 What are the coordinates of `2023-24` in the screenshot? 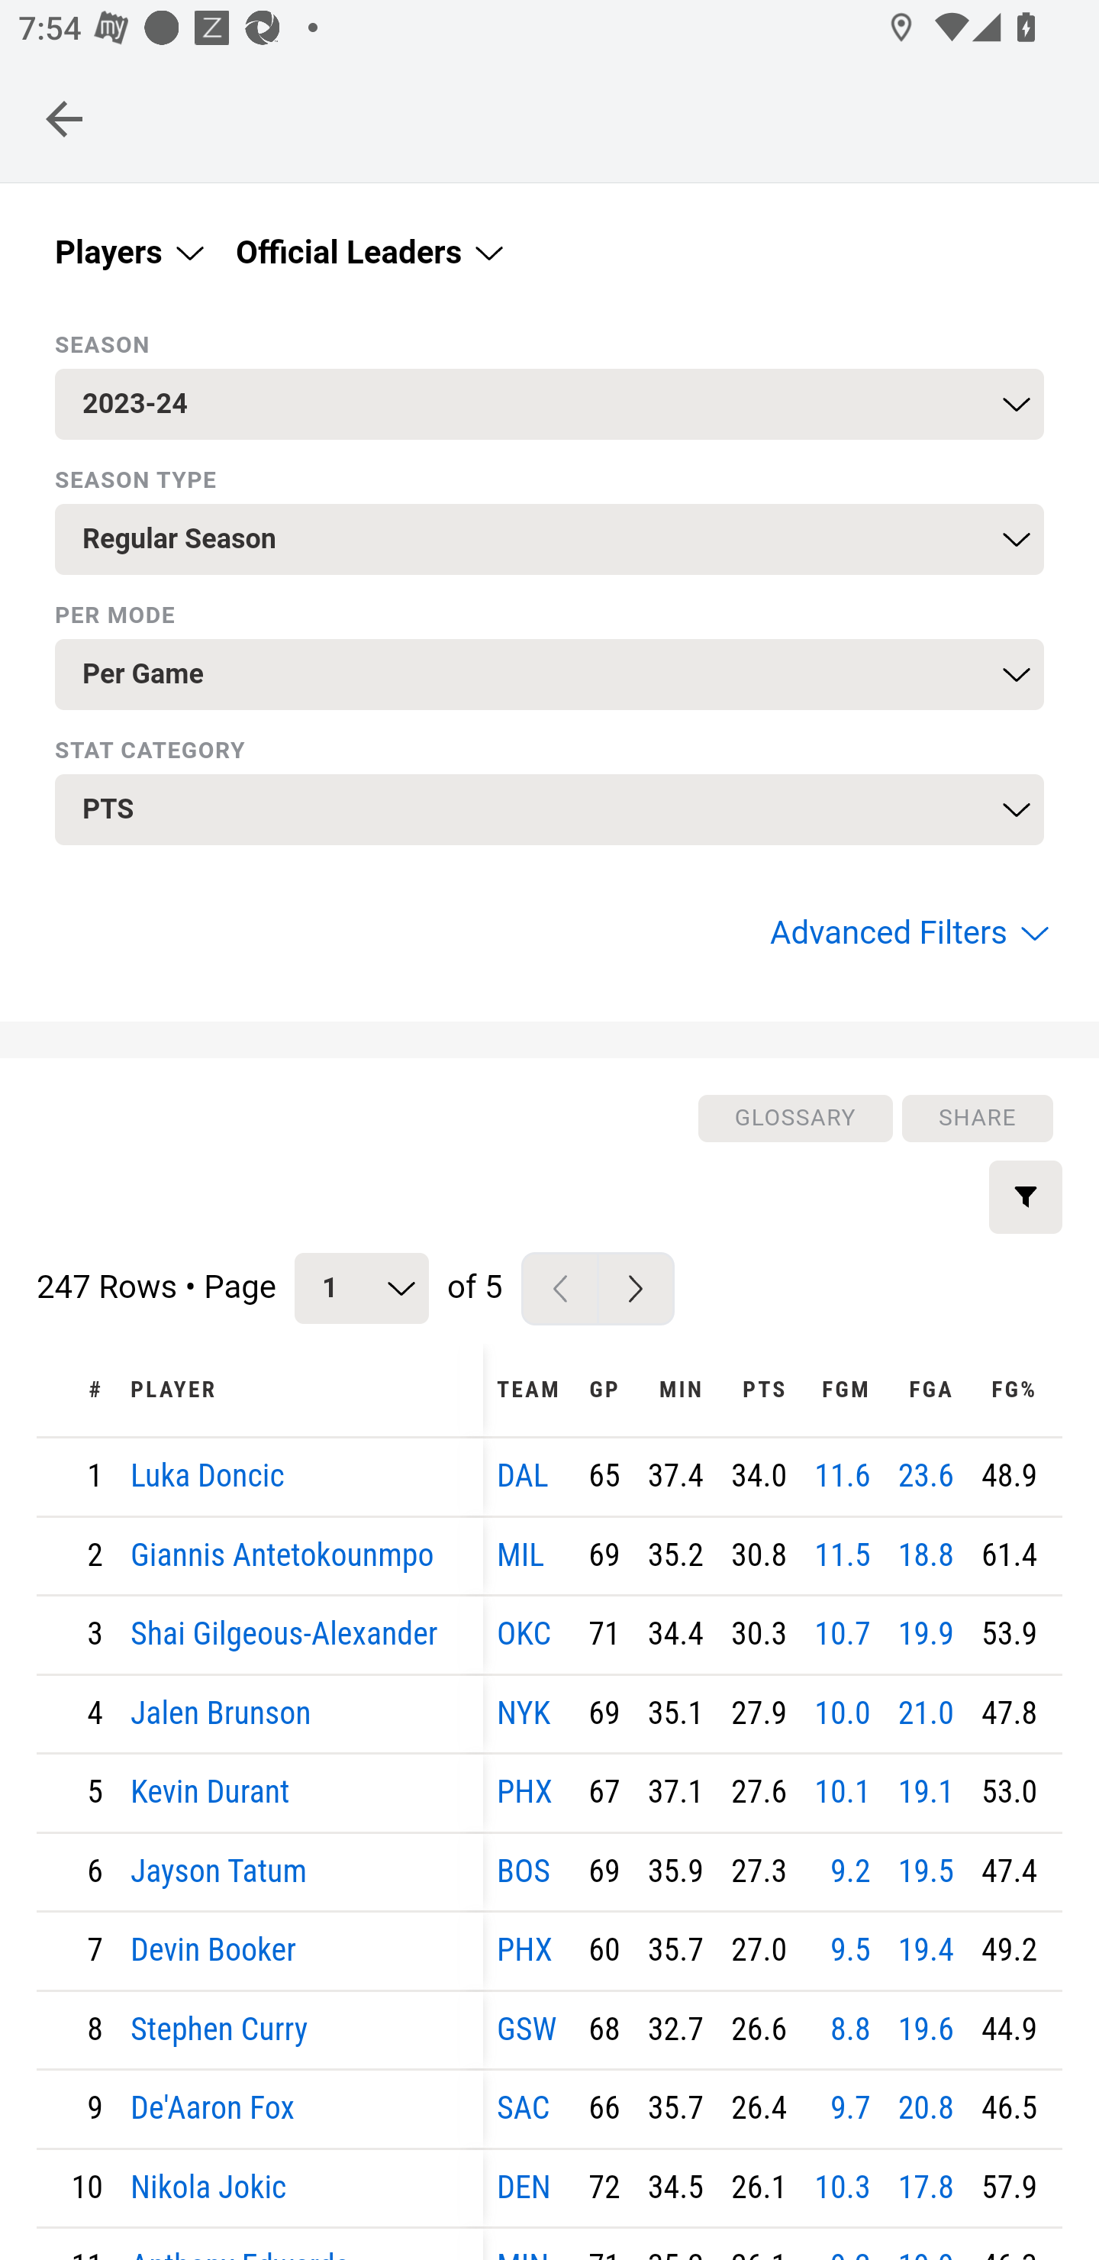 It's located at (549, 405).